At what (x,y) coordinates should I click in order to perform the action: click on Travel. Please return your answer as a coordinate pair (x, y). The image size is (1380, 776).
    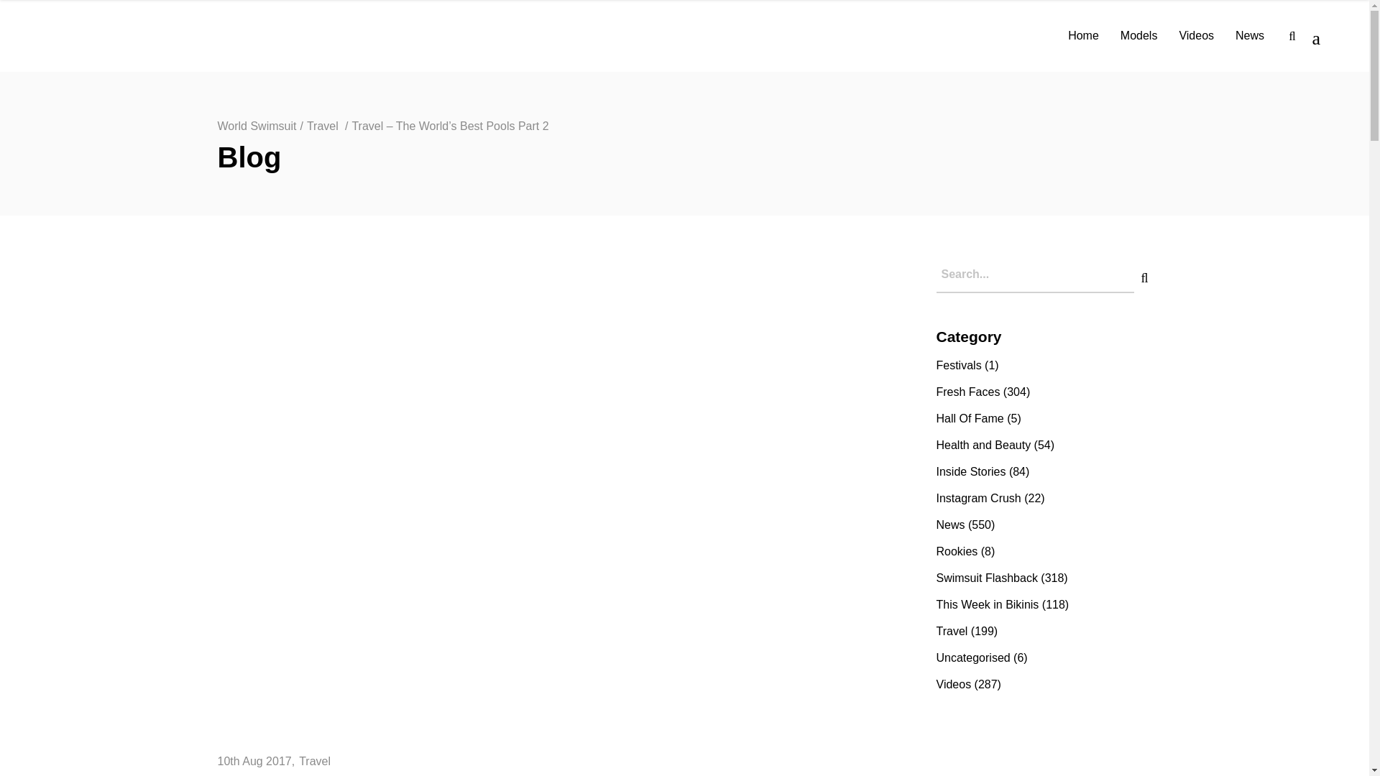
    Looking at the image, I should click on (315, 761).